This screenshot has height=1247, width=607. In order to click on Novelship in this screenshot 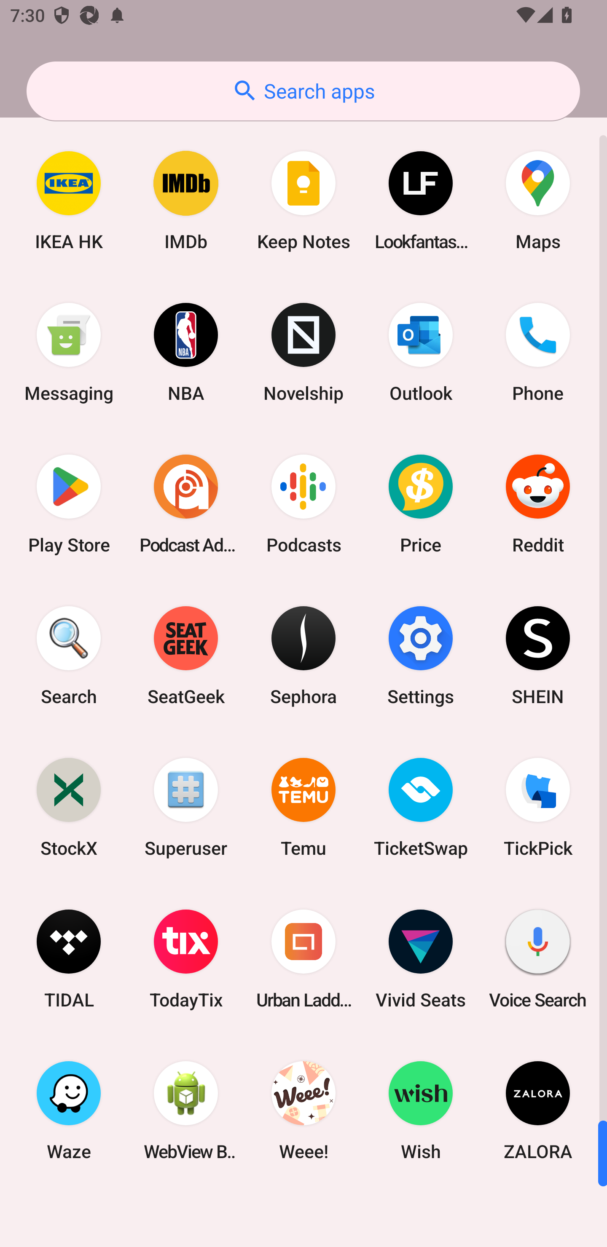, I will do `click(303, 352)`.